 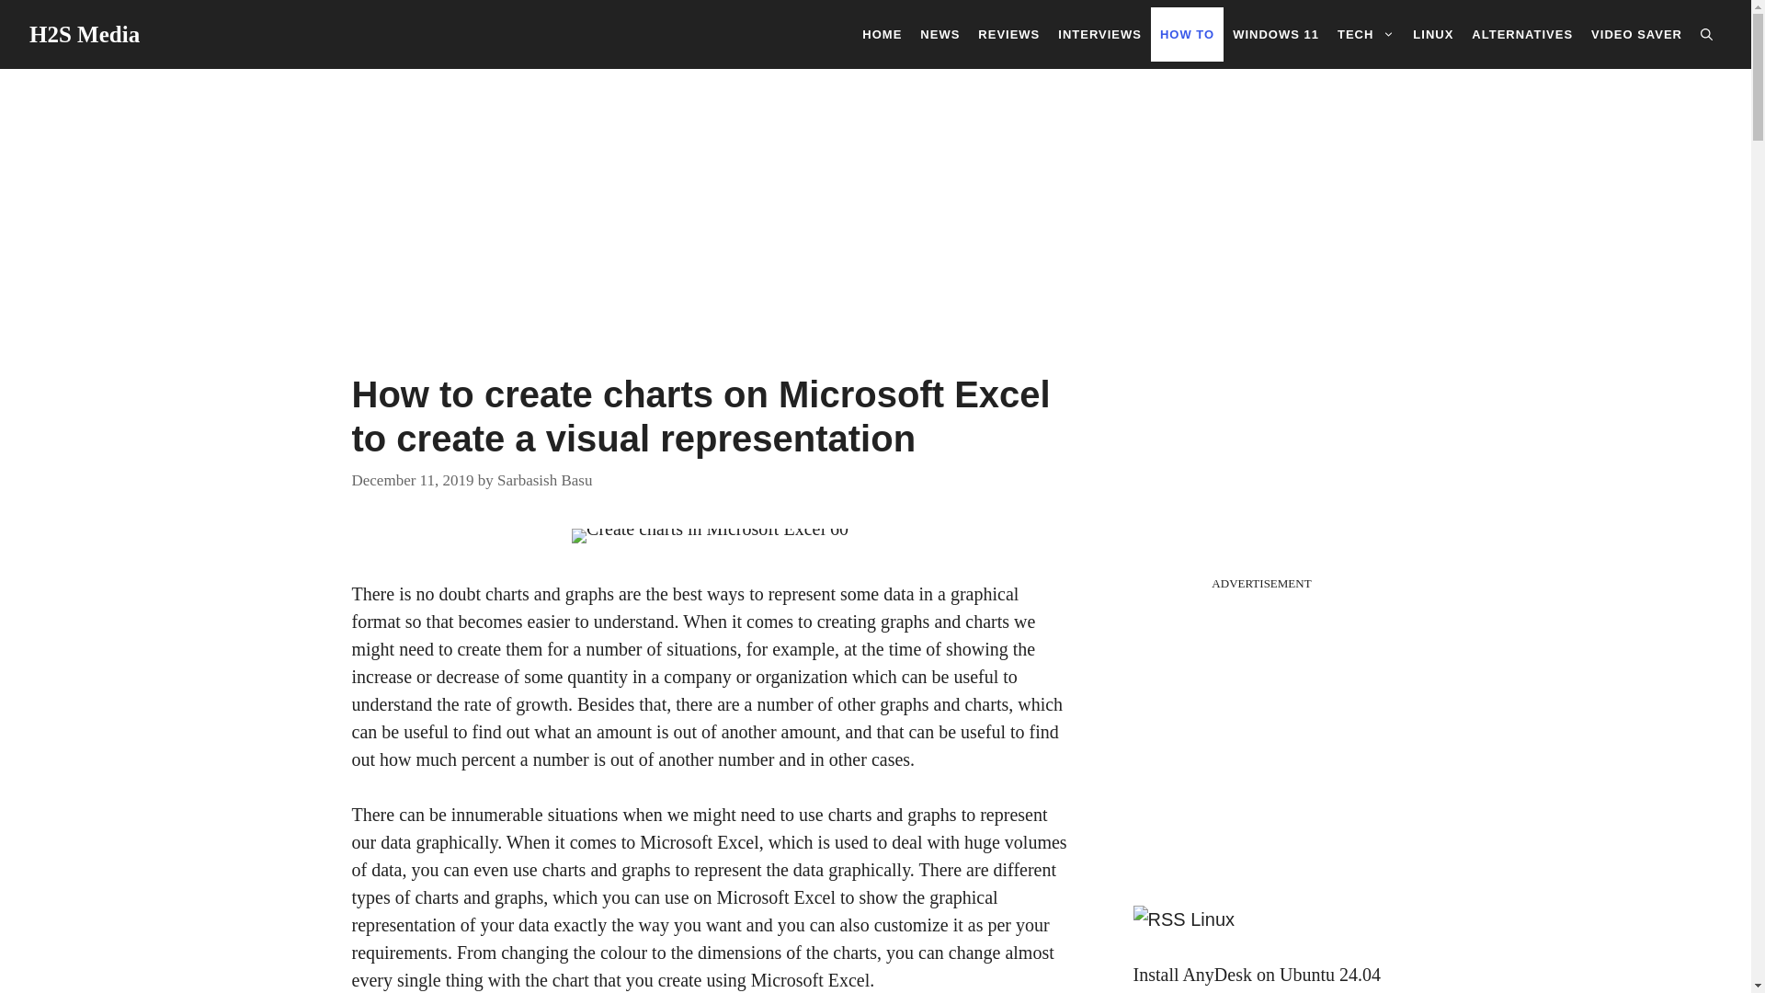 I want to click on LINUX, so click(x=1432, y=33).